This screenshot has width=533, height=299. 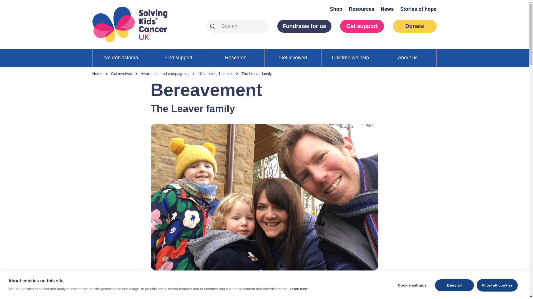 I want to click on Get support, so click(x=362, y=26).